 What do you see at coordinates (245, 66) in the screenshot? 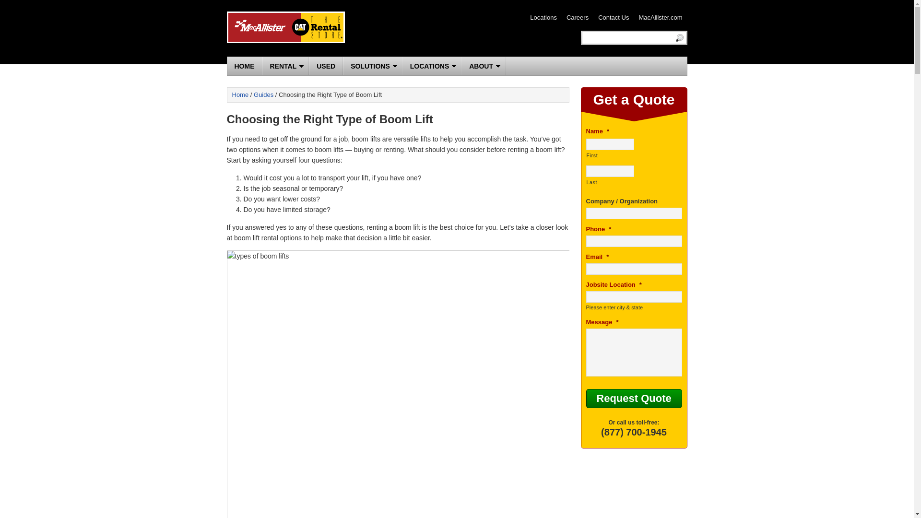
I see `HOME` at bounding box center [245, 66].